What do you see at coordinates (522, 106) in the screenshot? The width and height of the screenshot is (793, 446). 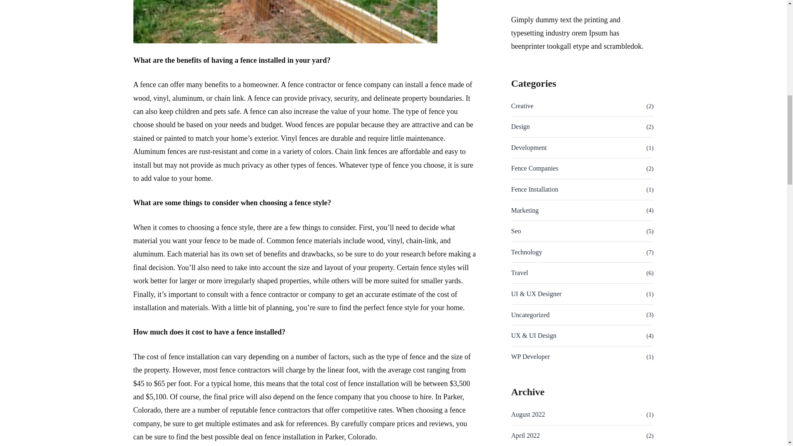 I see `Creative` at bounding box center [522, 106].